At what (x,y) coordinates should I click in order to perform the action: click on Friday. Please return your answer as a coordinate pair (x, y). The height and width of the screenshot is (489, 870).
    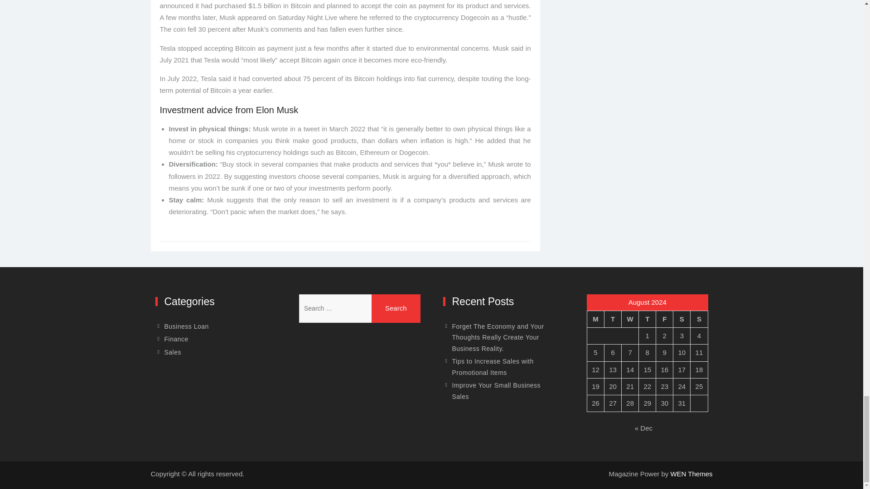
    Looking at the image, I should click on (664, 319).